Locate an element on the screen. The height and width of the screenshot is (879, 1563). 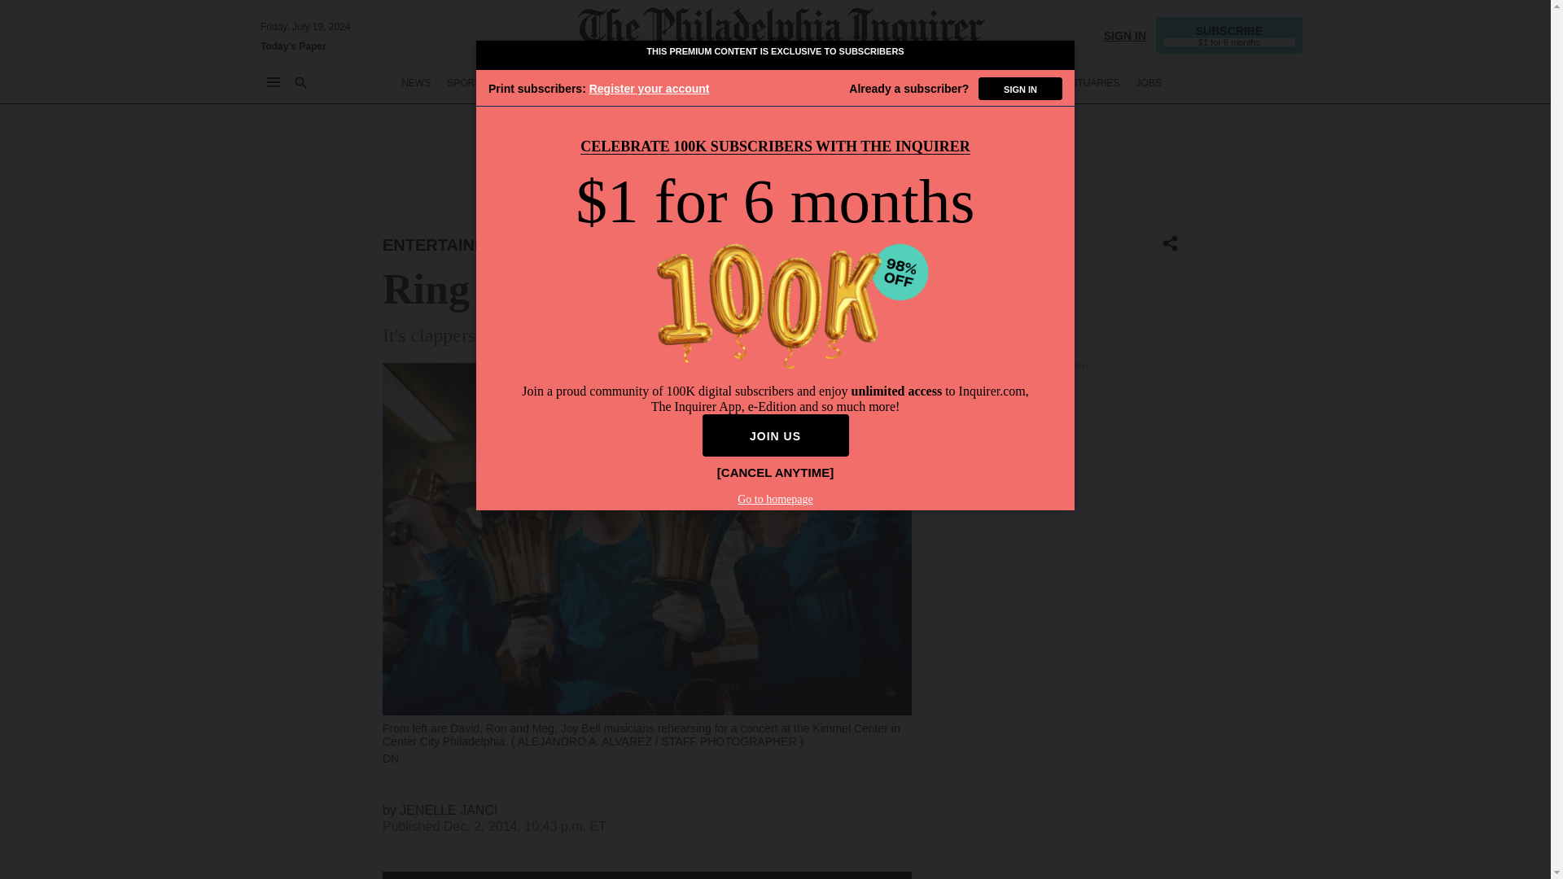
BUSINESS is located at coordinates (586, 83).